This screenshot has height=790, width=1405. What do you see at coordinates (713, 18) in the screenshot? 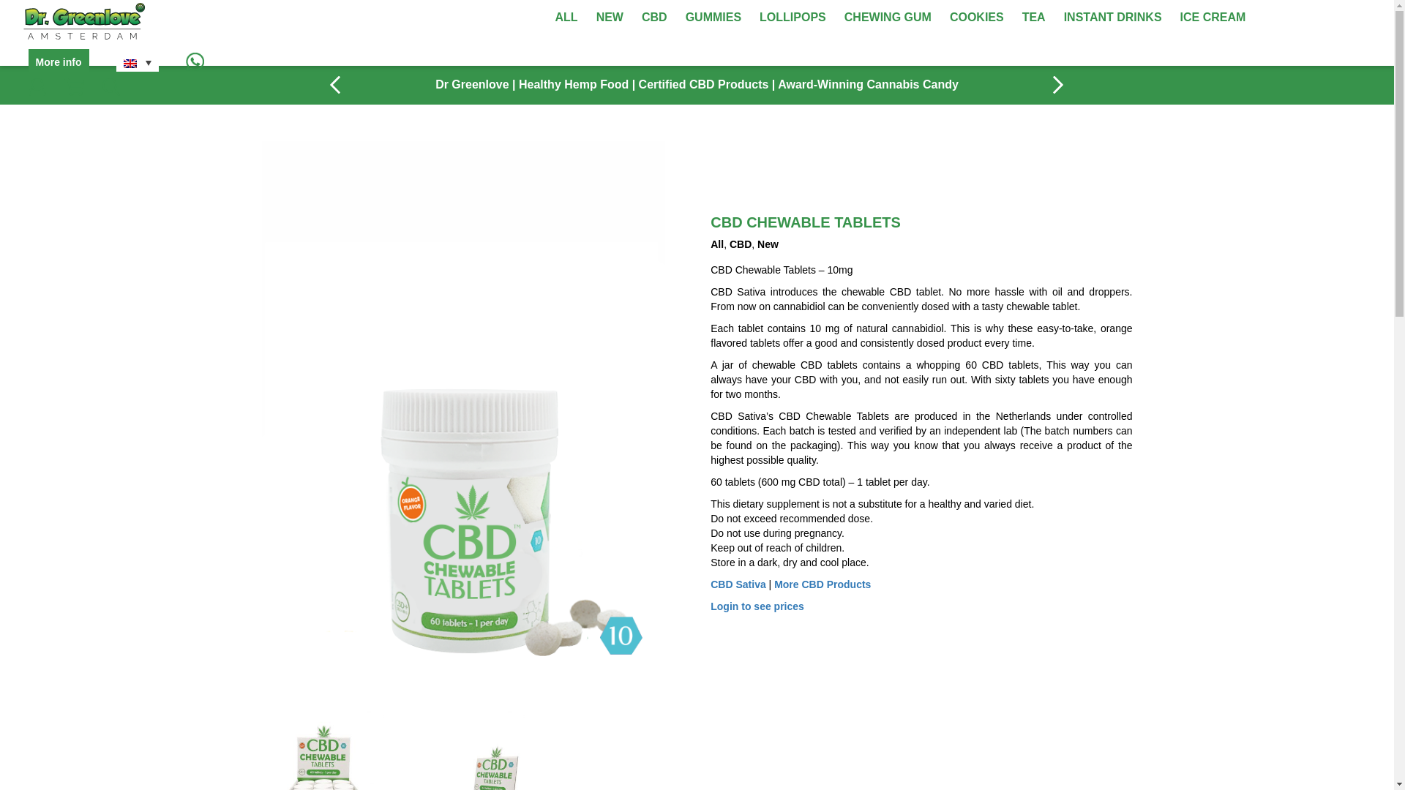
I see `GUMMIES` at bounding box center [713, 18].